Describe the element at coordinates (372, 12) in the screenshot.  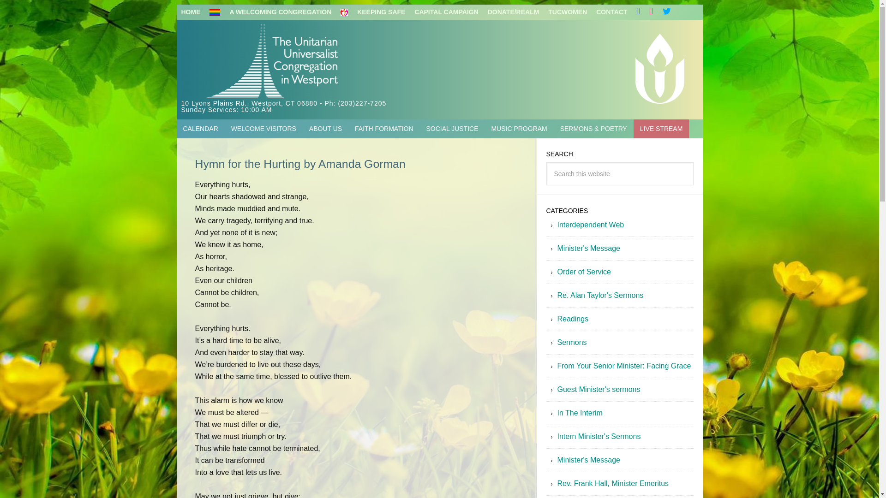
I see `KEEPING SAFE` at that location.